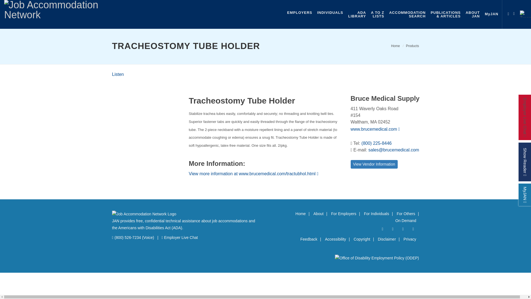 This screenshot has height=299, width=531. Describe the element at coordinates (118, 74) in the screenshot. I see `Listen` at that location.